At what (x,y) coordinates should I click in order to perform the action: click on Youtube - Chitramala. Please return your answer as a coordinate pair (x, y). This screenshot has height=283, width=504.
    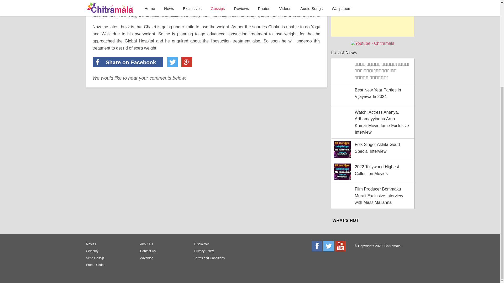
    Looking at the image, I should click on (373, 43).